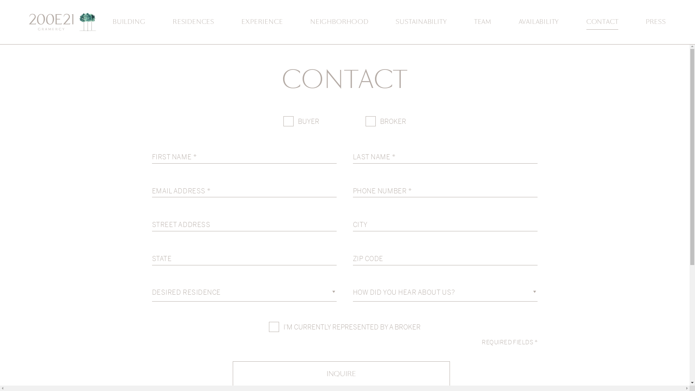 This screenshot has width=695, height=391. Describe the element at coordinates (656, 22) in the screenshot. I see `PRESS` at that location.